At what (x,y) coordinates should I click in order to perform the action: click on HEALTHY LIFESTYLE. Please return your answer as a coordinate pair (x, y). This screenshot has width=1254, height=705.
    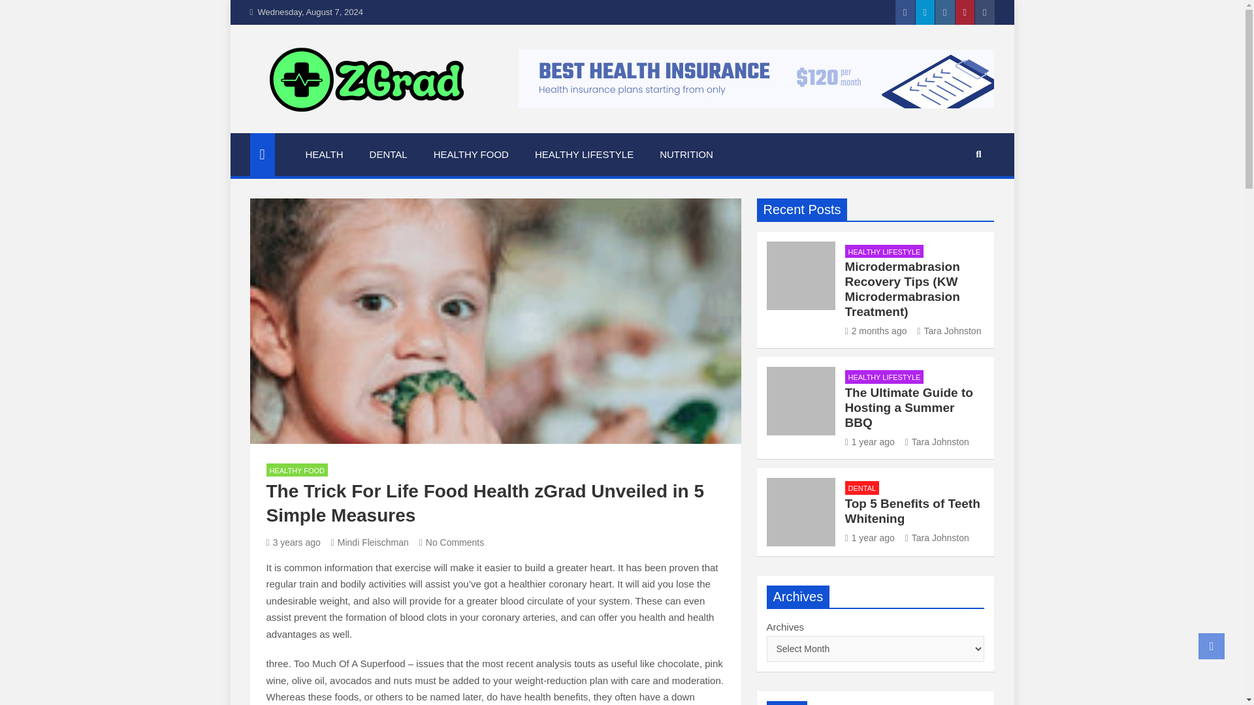
    Looking at the image, I should click on (584, 155).